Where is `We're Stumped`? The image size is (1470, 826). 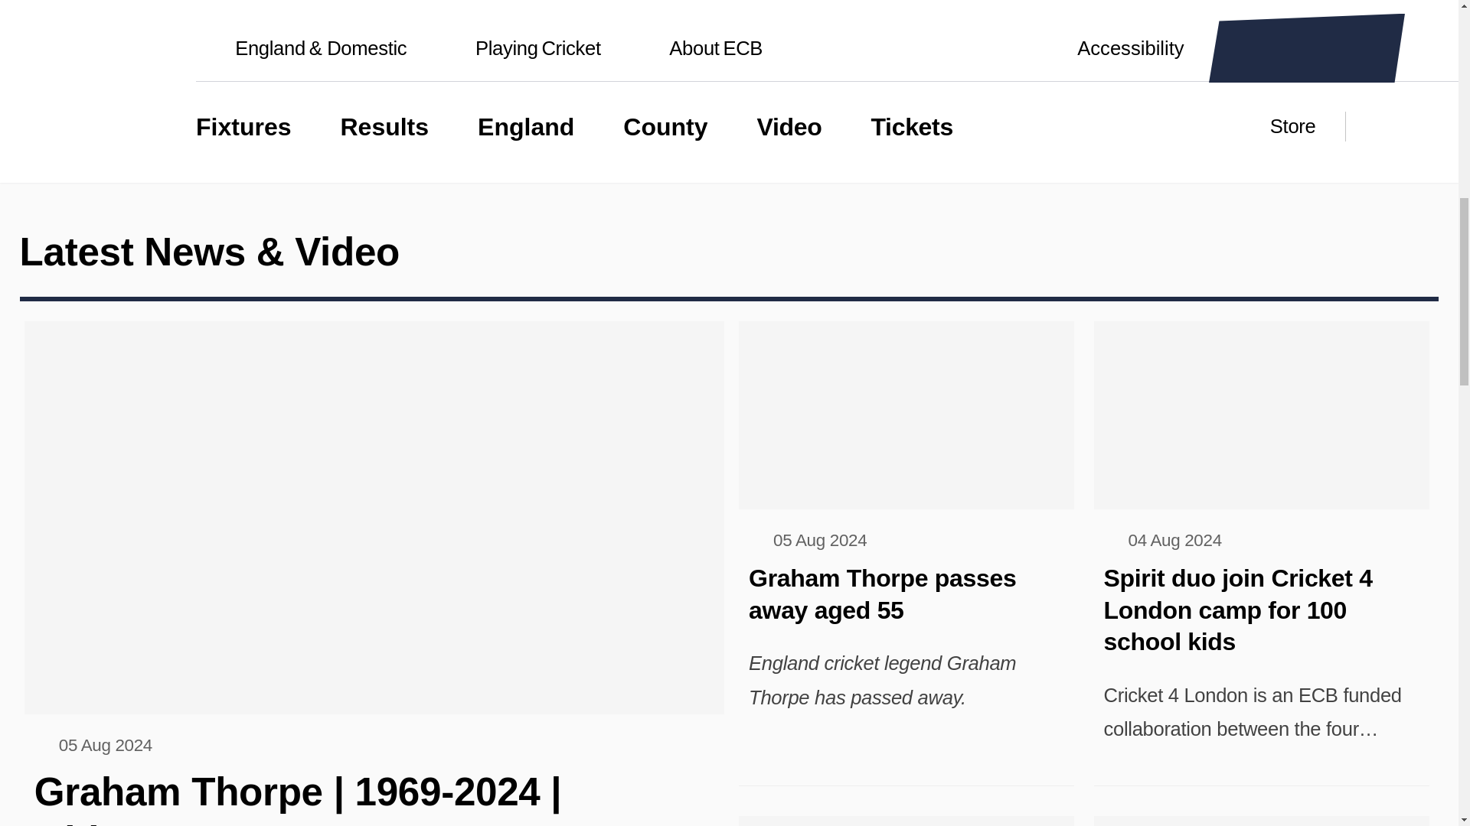
We're Stumped is located at coordinates (181, 21).